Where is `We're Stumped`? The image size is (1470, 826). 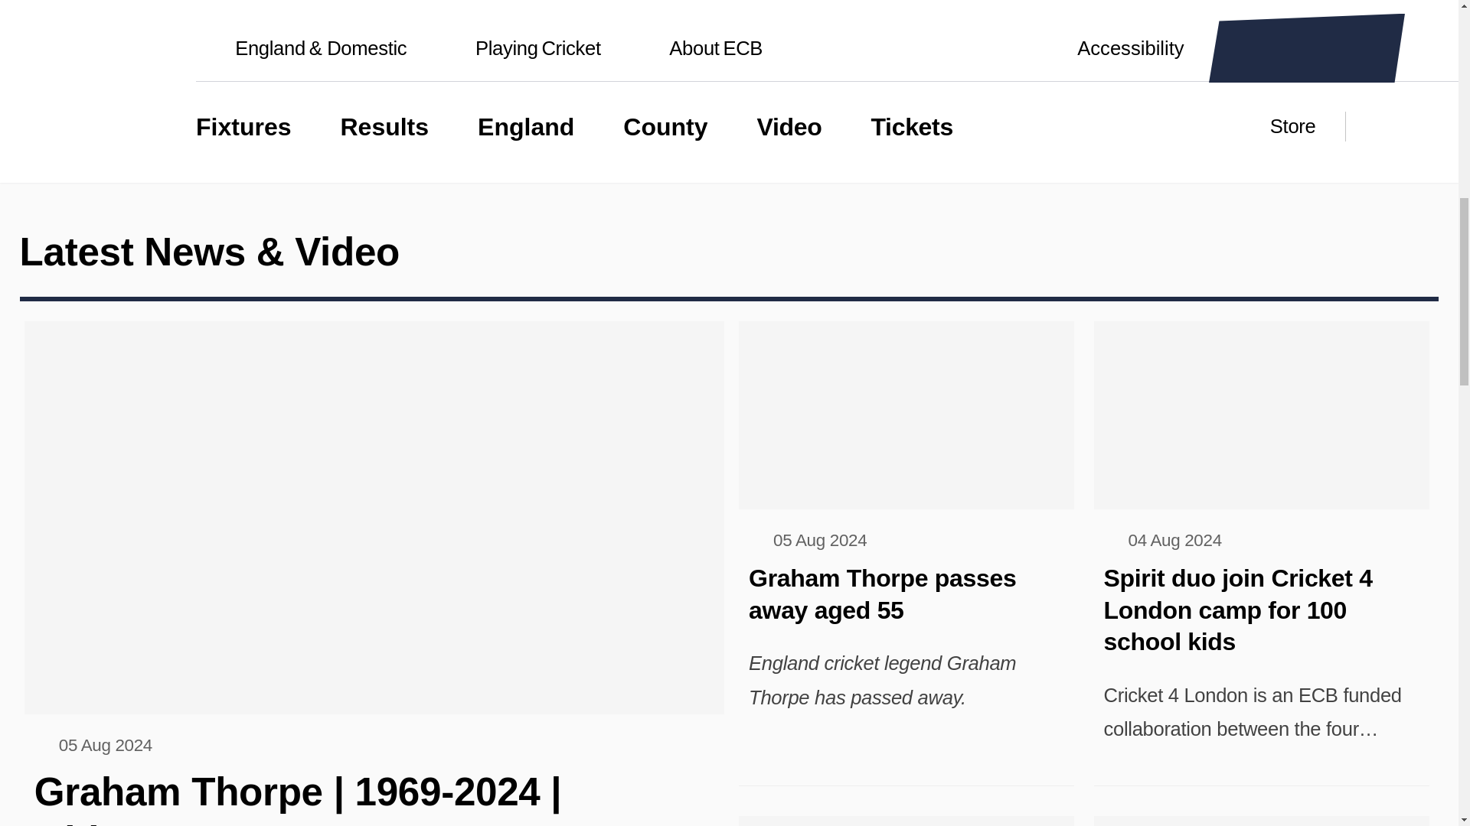
We're Stumped is located at coordinates (181, 21).